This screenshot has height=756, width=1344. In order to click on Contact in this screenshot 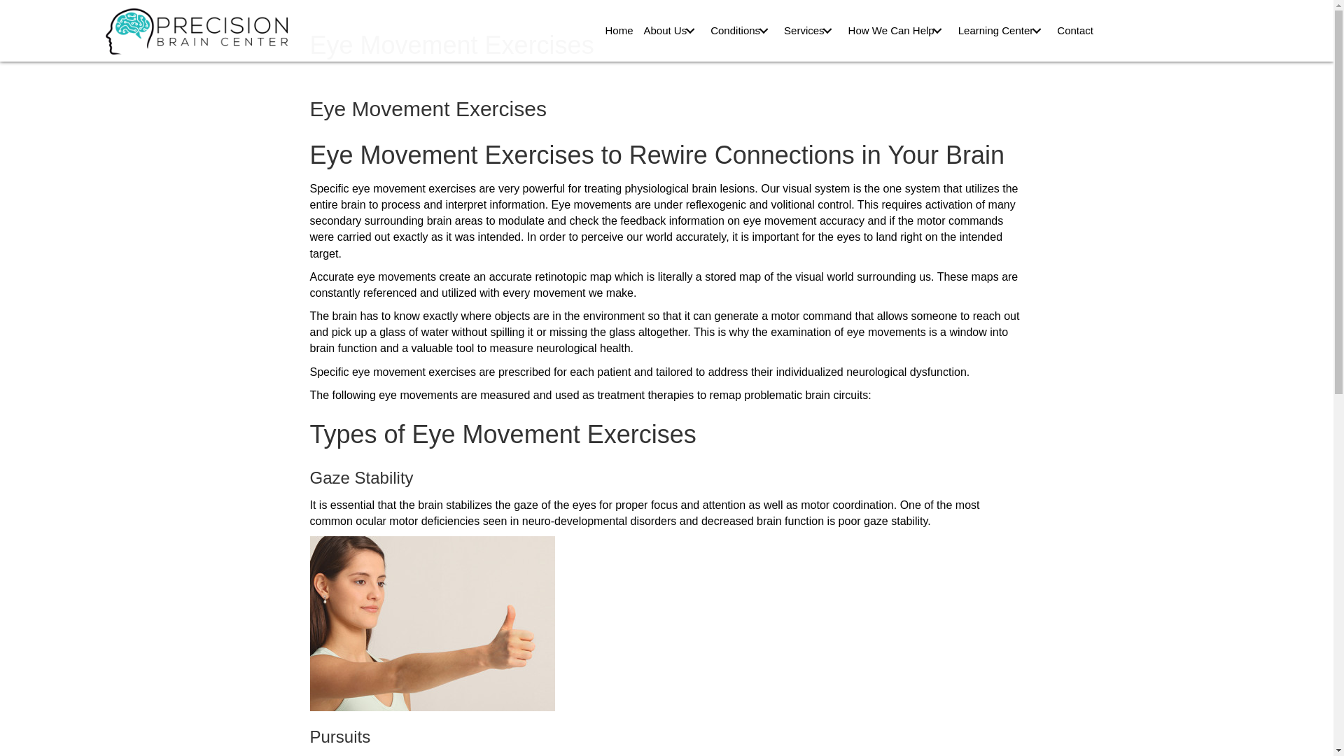, I will do `click(1075, 31)`.